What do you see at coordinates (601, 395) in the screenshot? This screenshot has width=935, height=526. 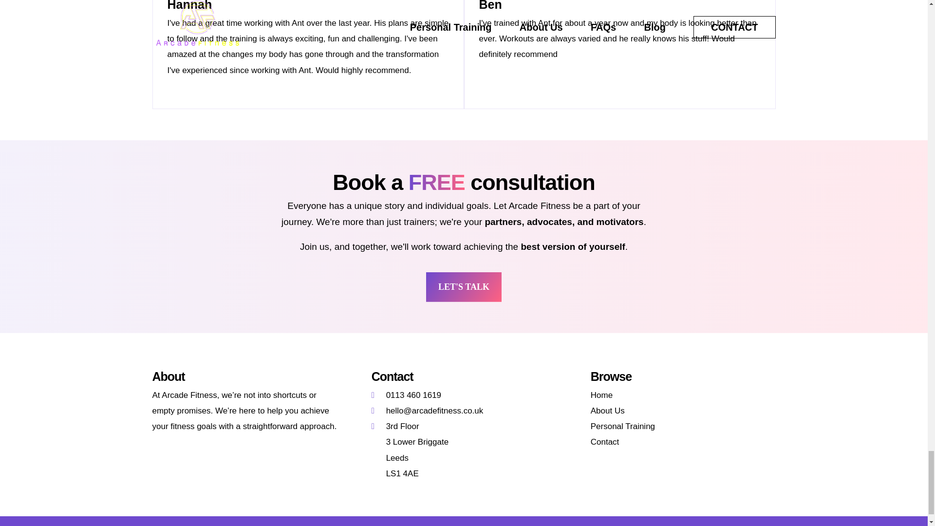 I see `Home` at bounding box center [601, 395].